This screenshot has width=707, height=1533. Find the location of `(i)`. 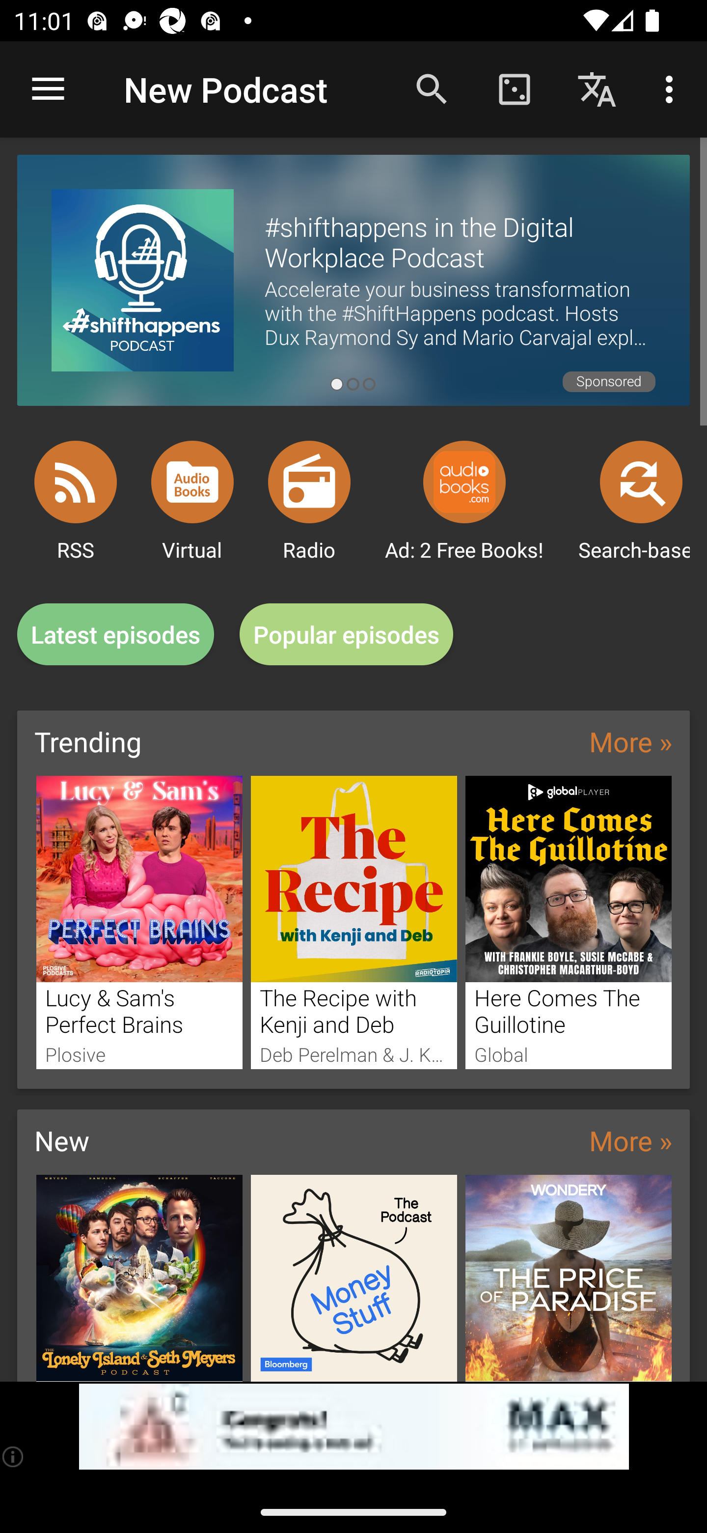

(i) is located at coordinates (14, 1456).